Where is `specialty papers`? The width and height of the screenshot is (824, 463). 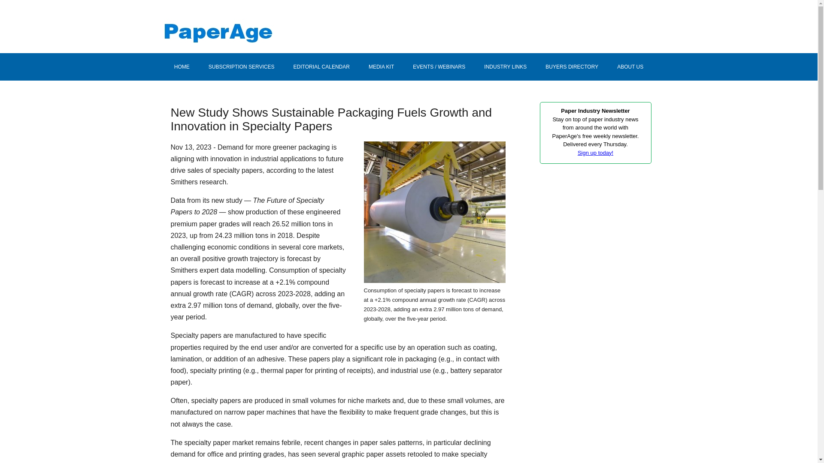
specialty papers is located at coordinates (435, 212).